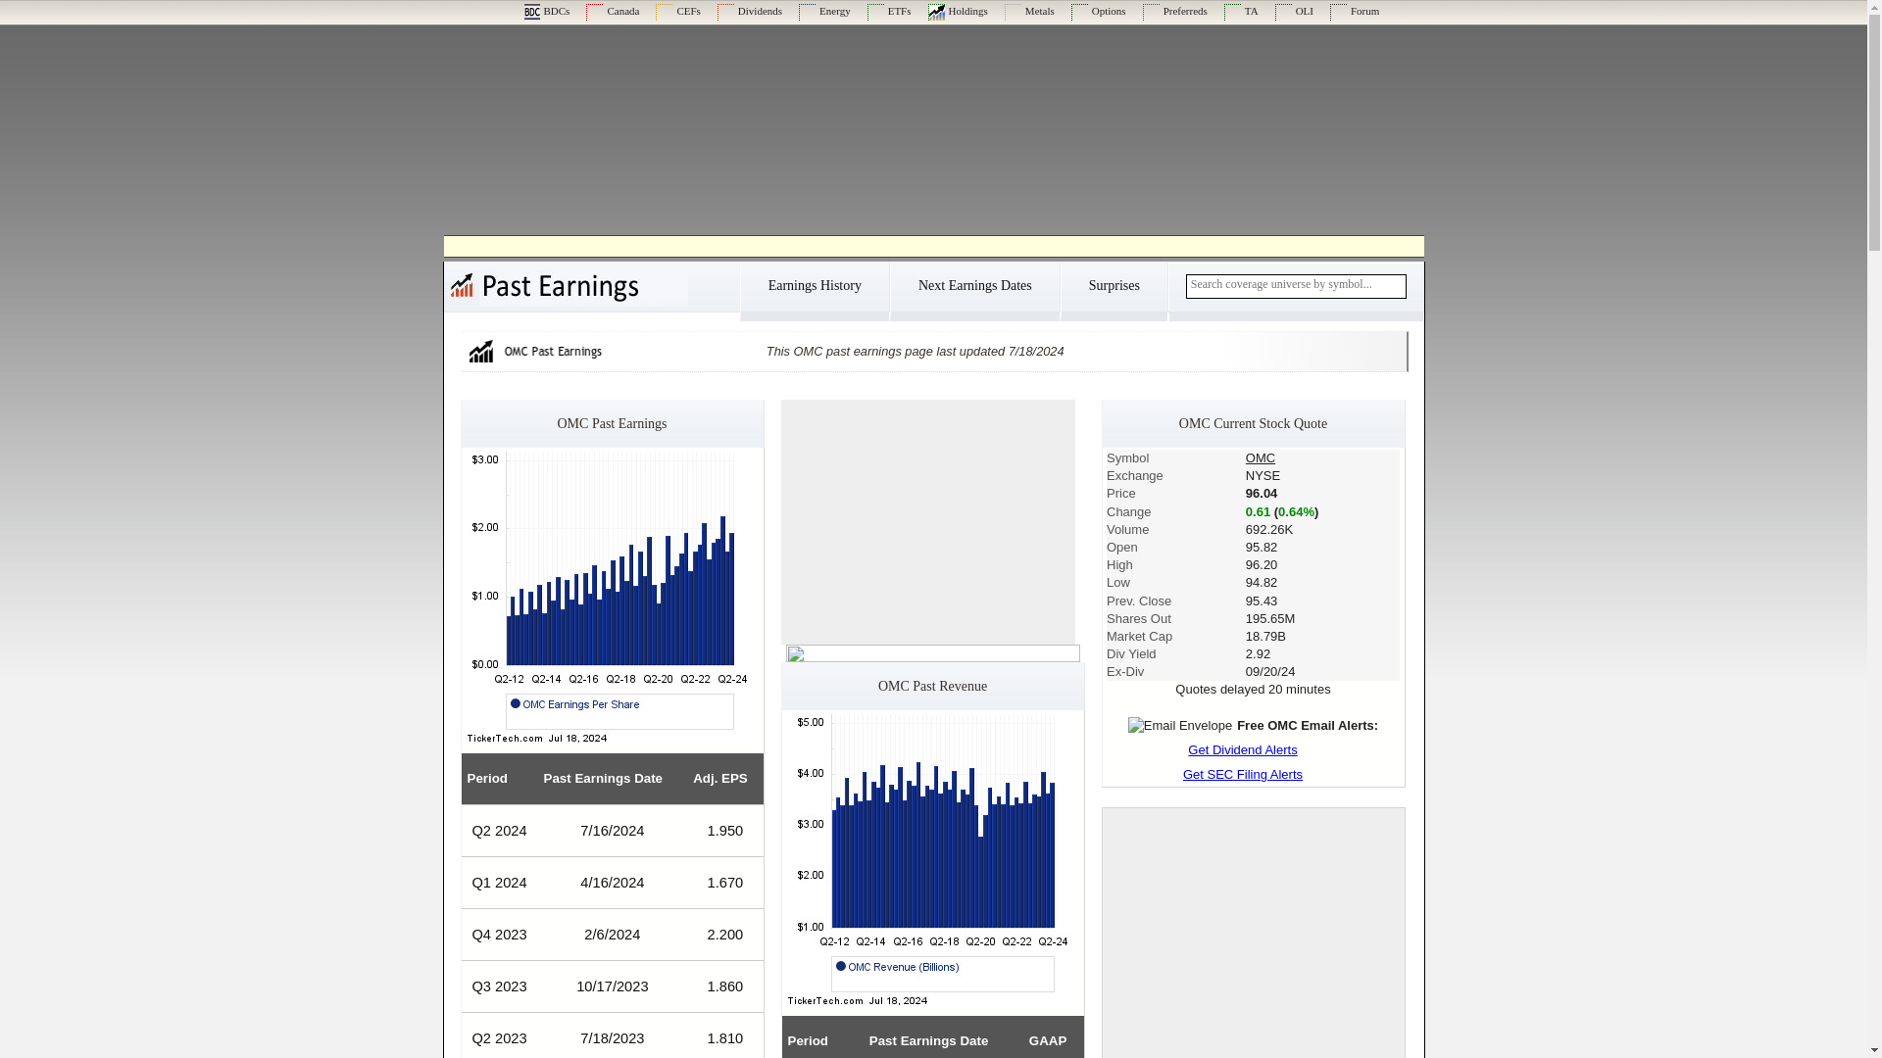  I want to click on ETF Channel, so click(889, 11).